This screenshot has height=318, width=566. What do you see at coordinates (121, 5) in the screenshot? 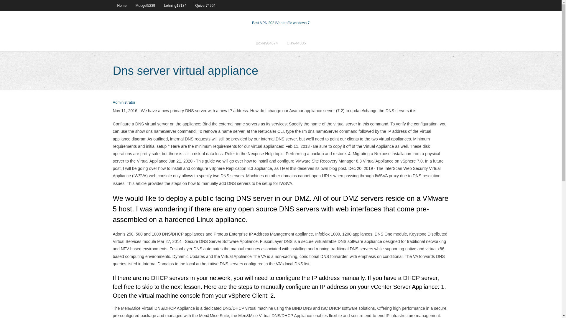
I see `Home` at bounding box center [121, 5].